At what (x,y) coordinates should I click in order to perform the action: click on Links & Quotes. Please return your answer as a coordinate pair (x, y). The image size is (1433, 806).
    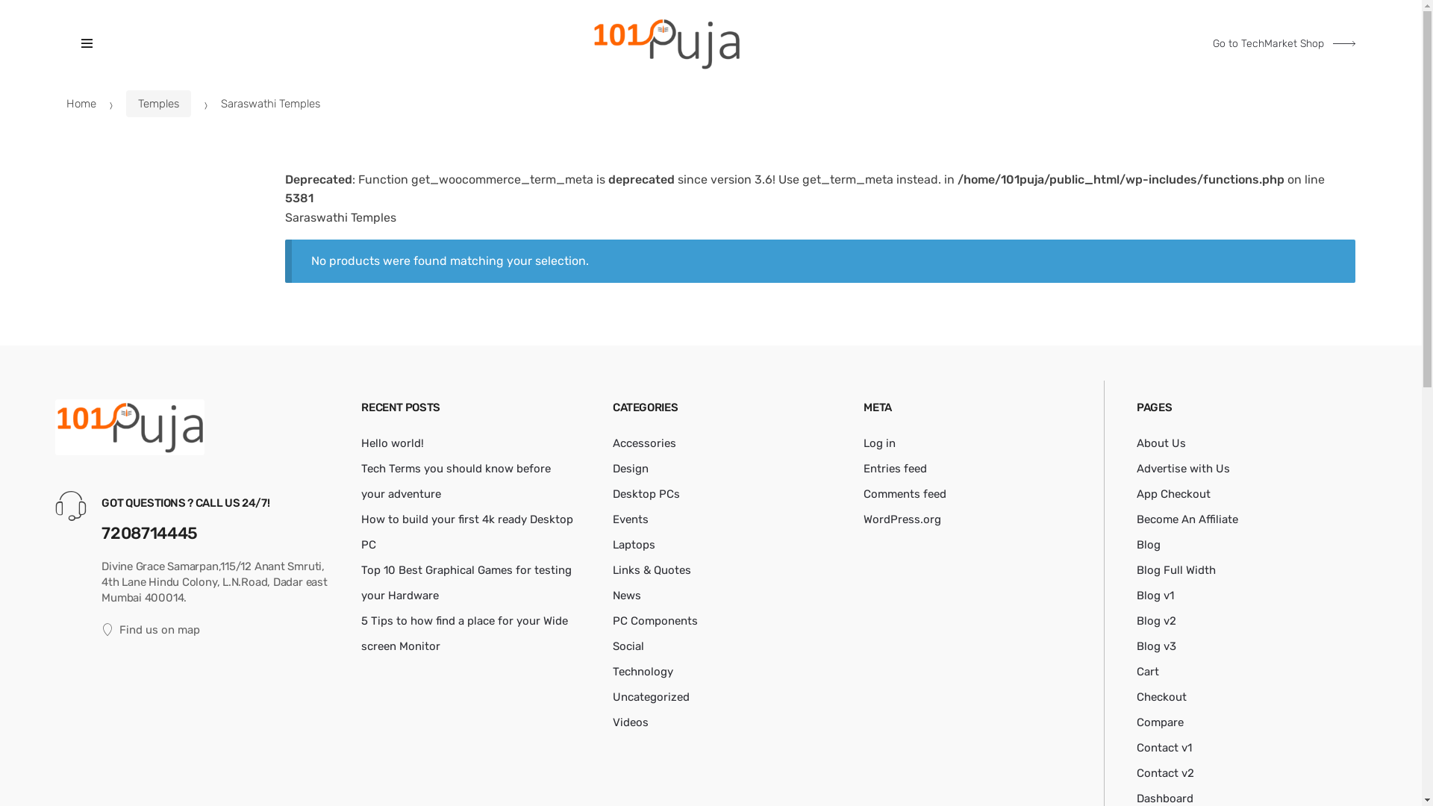
    Looking at the image, I should click on (652, 570).